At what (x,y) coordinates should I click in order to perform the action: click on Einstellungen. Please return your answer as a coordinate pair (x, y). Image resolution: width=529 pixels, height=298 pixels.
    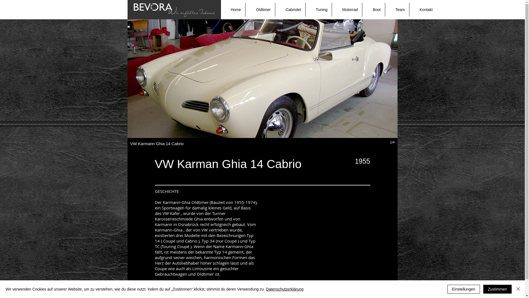
    Looking at the image, I should click on (464, 289).